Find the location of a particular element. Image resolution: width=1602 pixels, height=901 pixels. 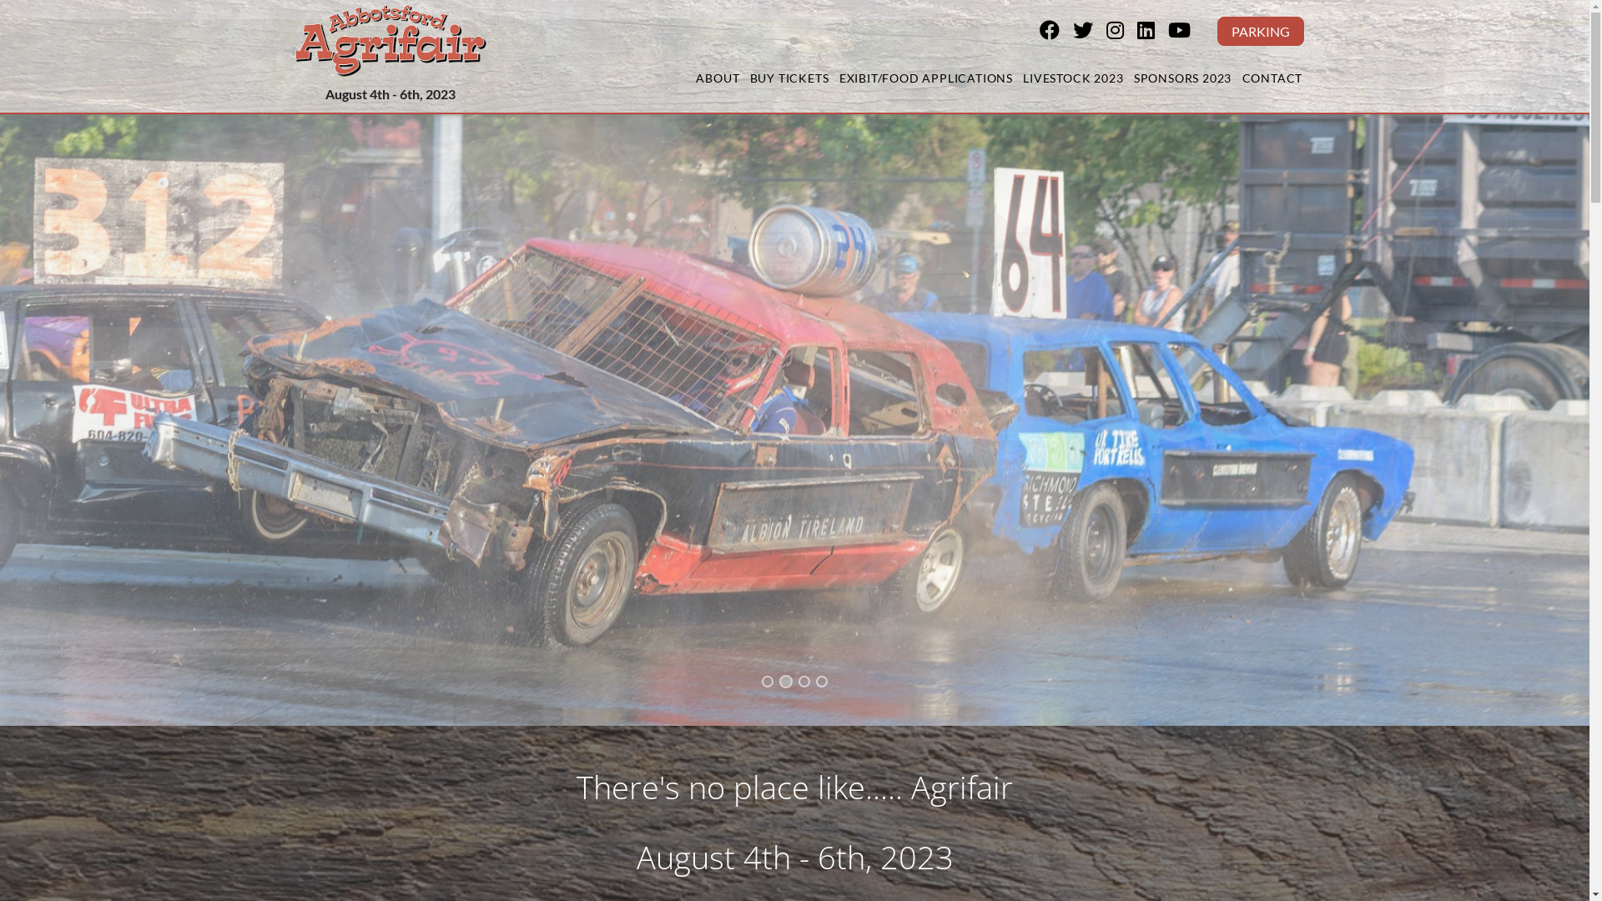

ABOUT is located at coordinates (718, 78).